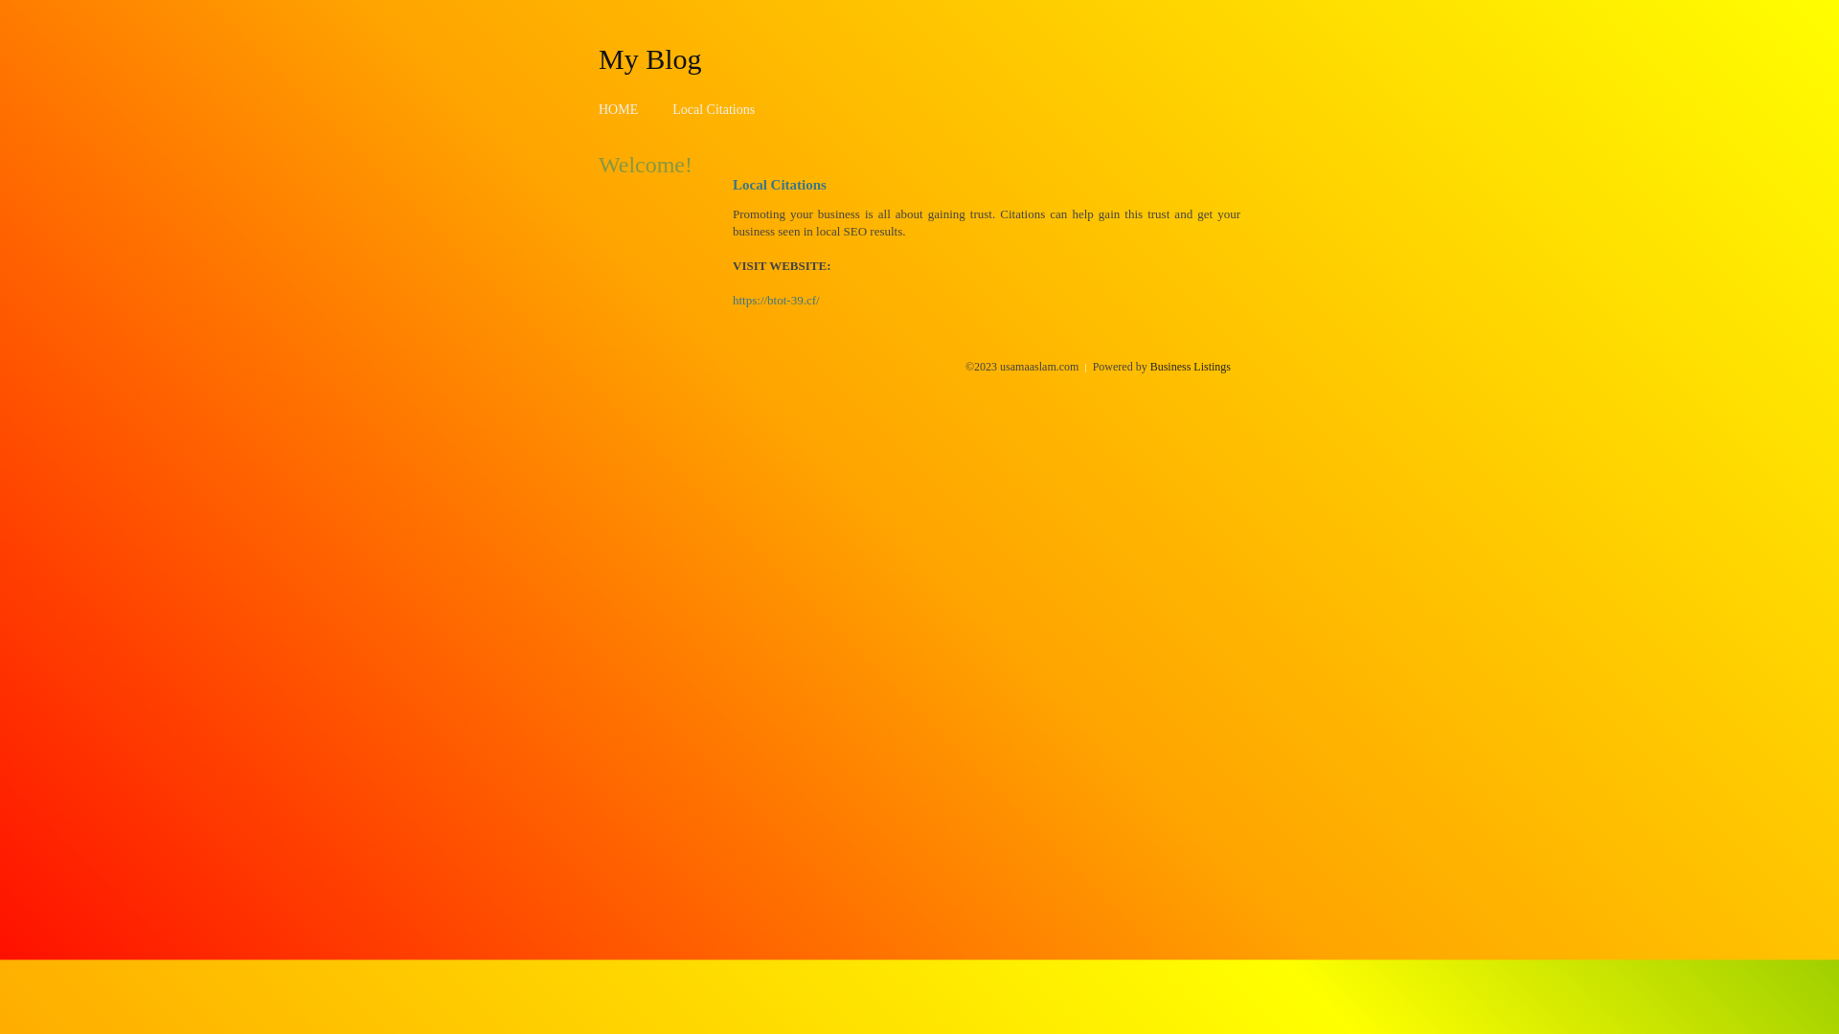 The height and width of the screenshot is (1034, 1839). I want to click on HOME, so click(619, 109).